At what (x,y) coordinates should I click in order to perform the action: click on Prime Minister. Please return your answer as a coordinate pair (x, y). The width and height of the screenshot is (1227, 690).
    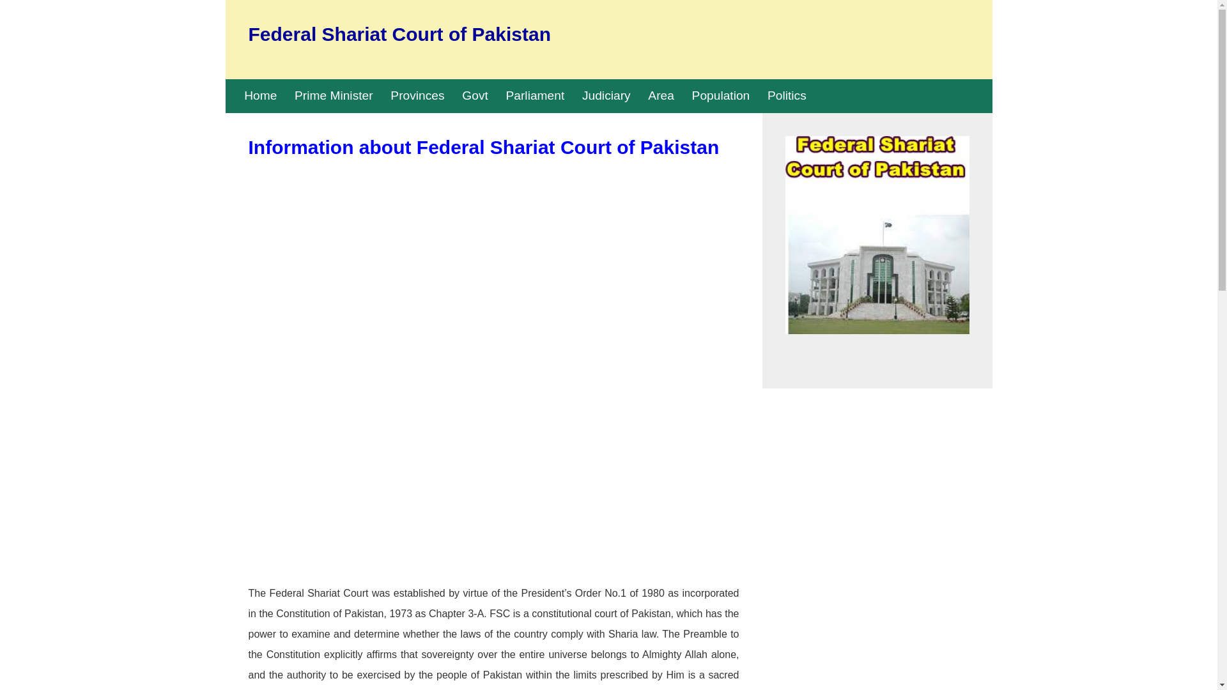
    Looking at the image, I should click on (334, 95).